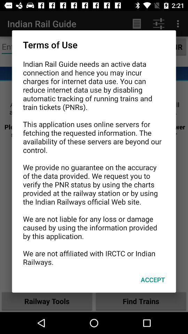 This screenshot has height=334, width=188. I want to click on select the icon below the indian rail guide, so click(152, 280).